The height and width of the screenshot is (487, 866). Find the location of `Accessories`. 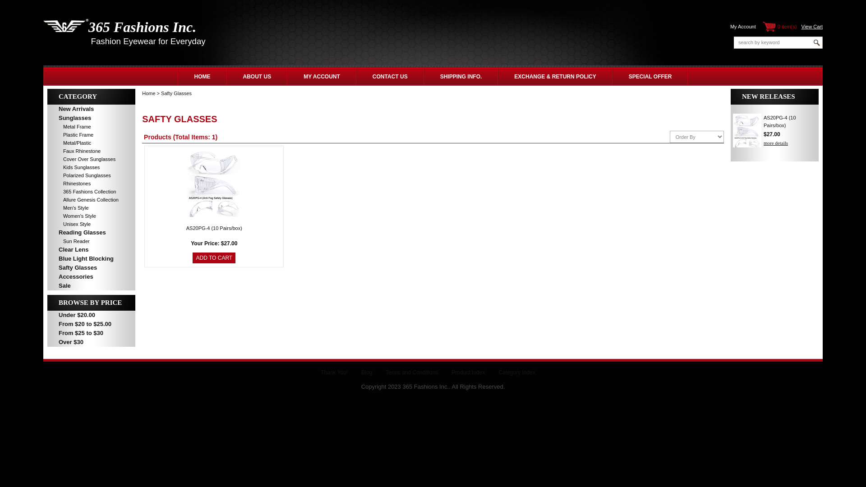

Accessories is located at coordinates (91, 277).